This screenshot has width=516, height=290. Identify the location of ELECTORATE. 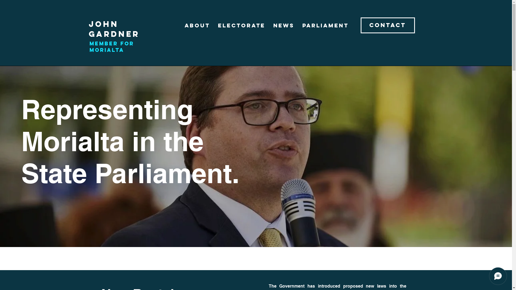
(242, 25).